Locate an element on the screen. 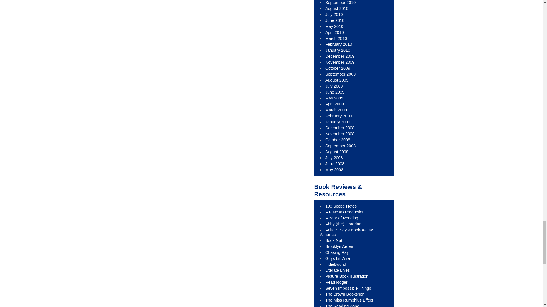 Image resolution: width=547 pixels, height=307 pixels. Blog by a Lively, Outspoken, Entertaining NYC Librarian is located at coordinates (345, 212).